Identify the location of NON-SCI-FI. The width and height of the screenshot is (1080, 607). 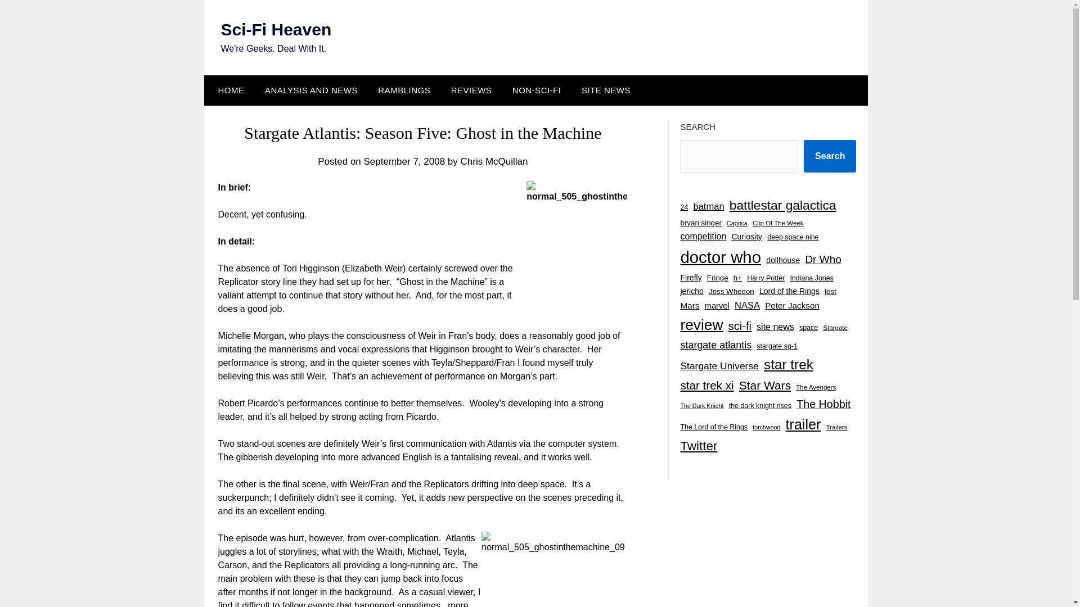
(537, 90).